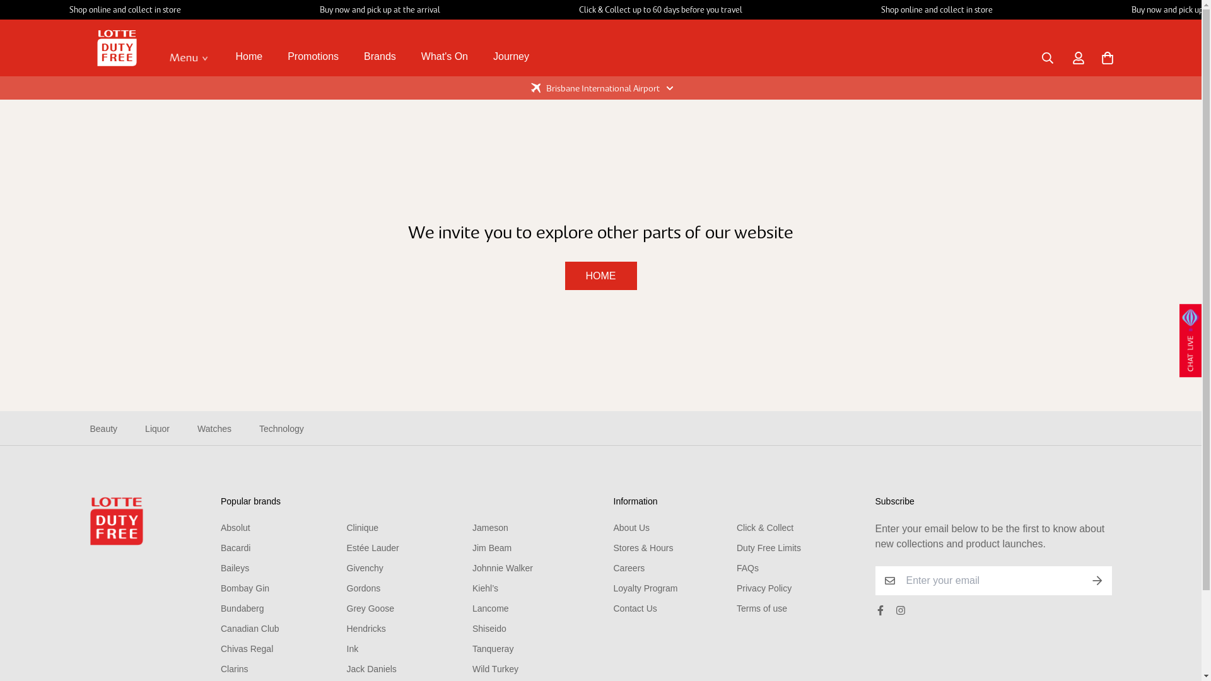  Describe the element at coordinates (445, 57) in the screenshot. I see `What's On` at that location.